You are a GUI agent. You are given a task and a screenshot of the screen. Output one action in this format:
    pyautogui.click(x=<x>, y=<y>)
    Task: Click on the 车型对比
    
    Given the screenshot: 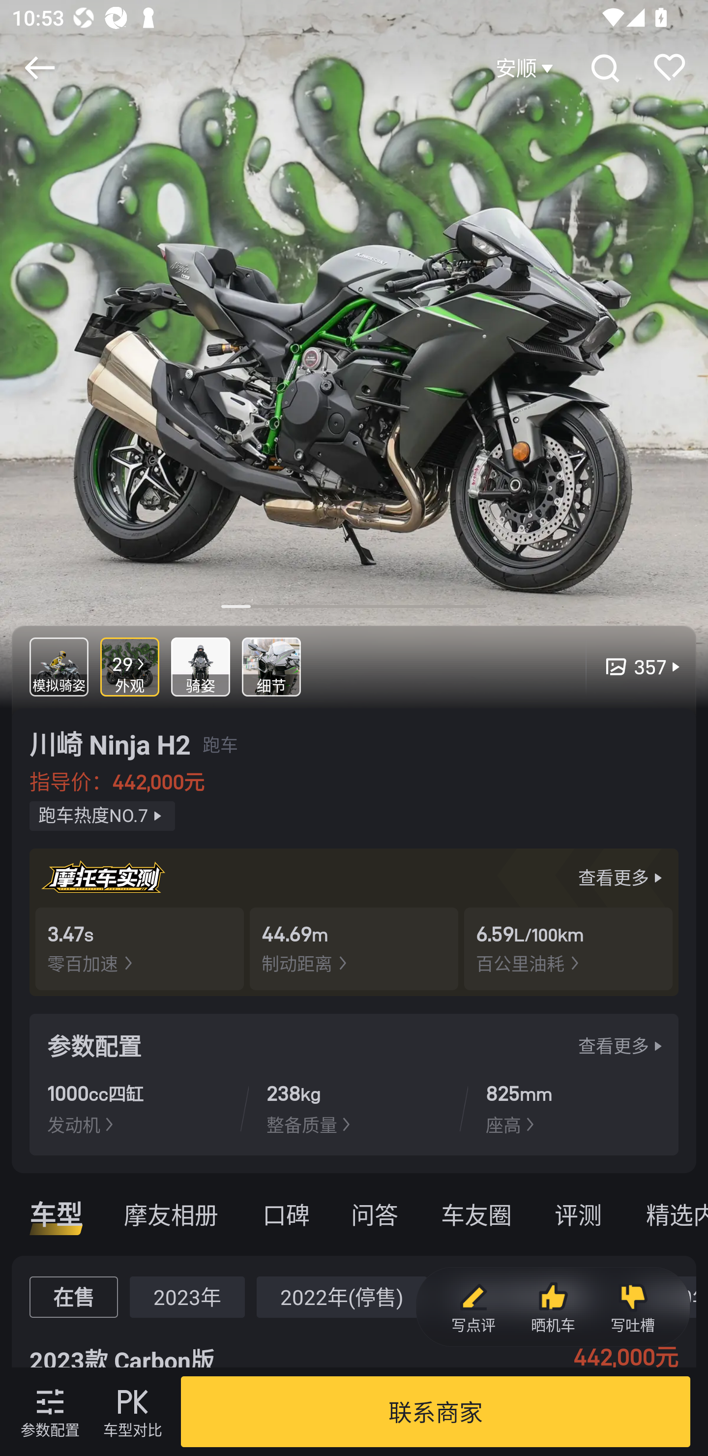 What is the action you would take?
    pyautogui.click(x=133, y=1412)
    